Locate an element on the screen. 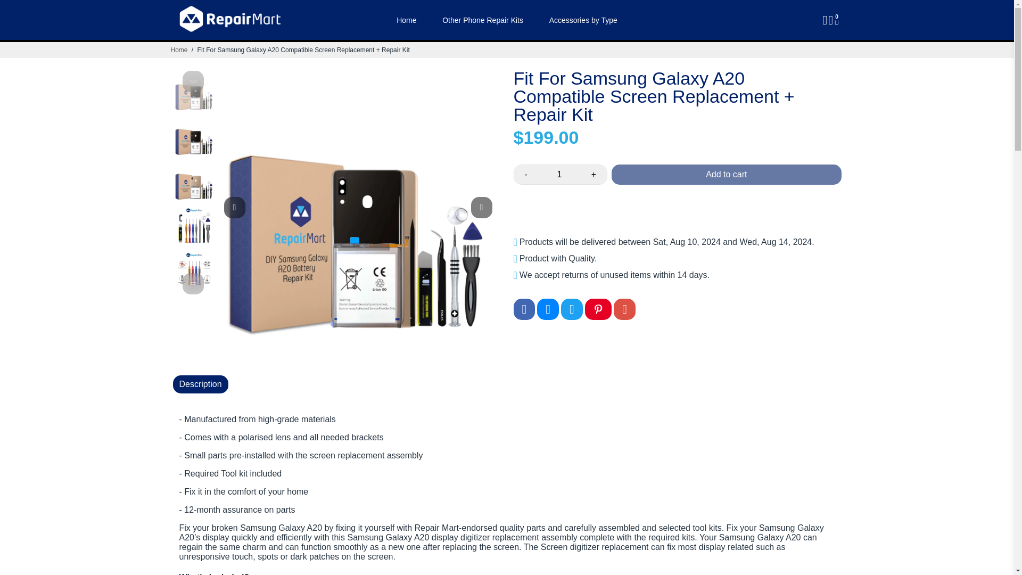  Other Phone Repair Kits is located at coordinates (482, 20).